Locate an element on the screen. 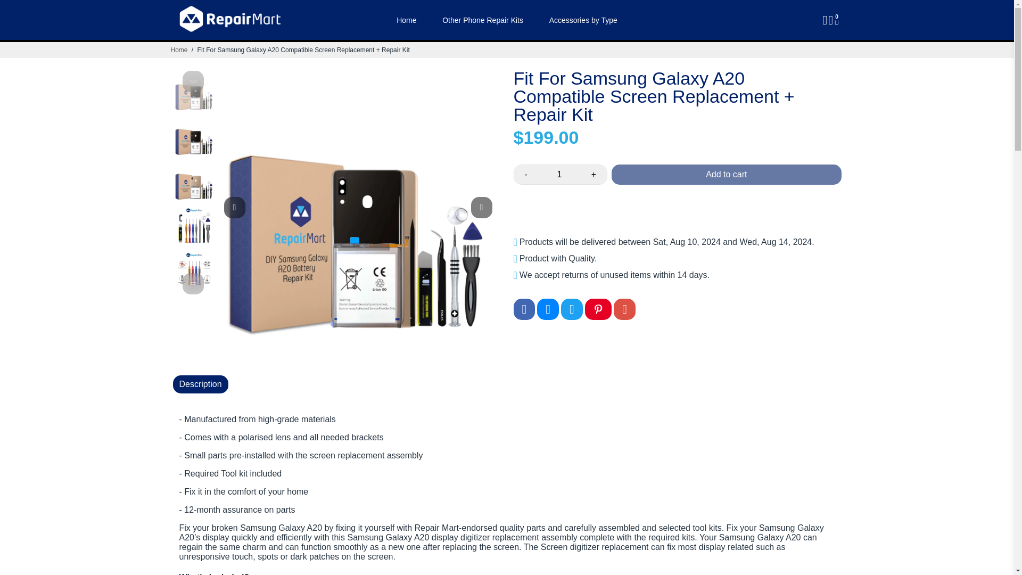  Other Phone Repair Kits is located at coordinates (482, 20).